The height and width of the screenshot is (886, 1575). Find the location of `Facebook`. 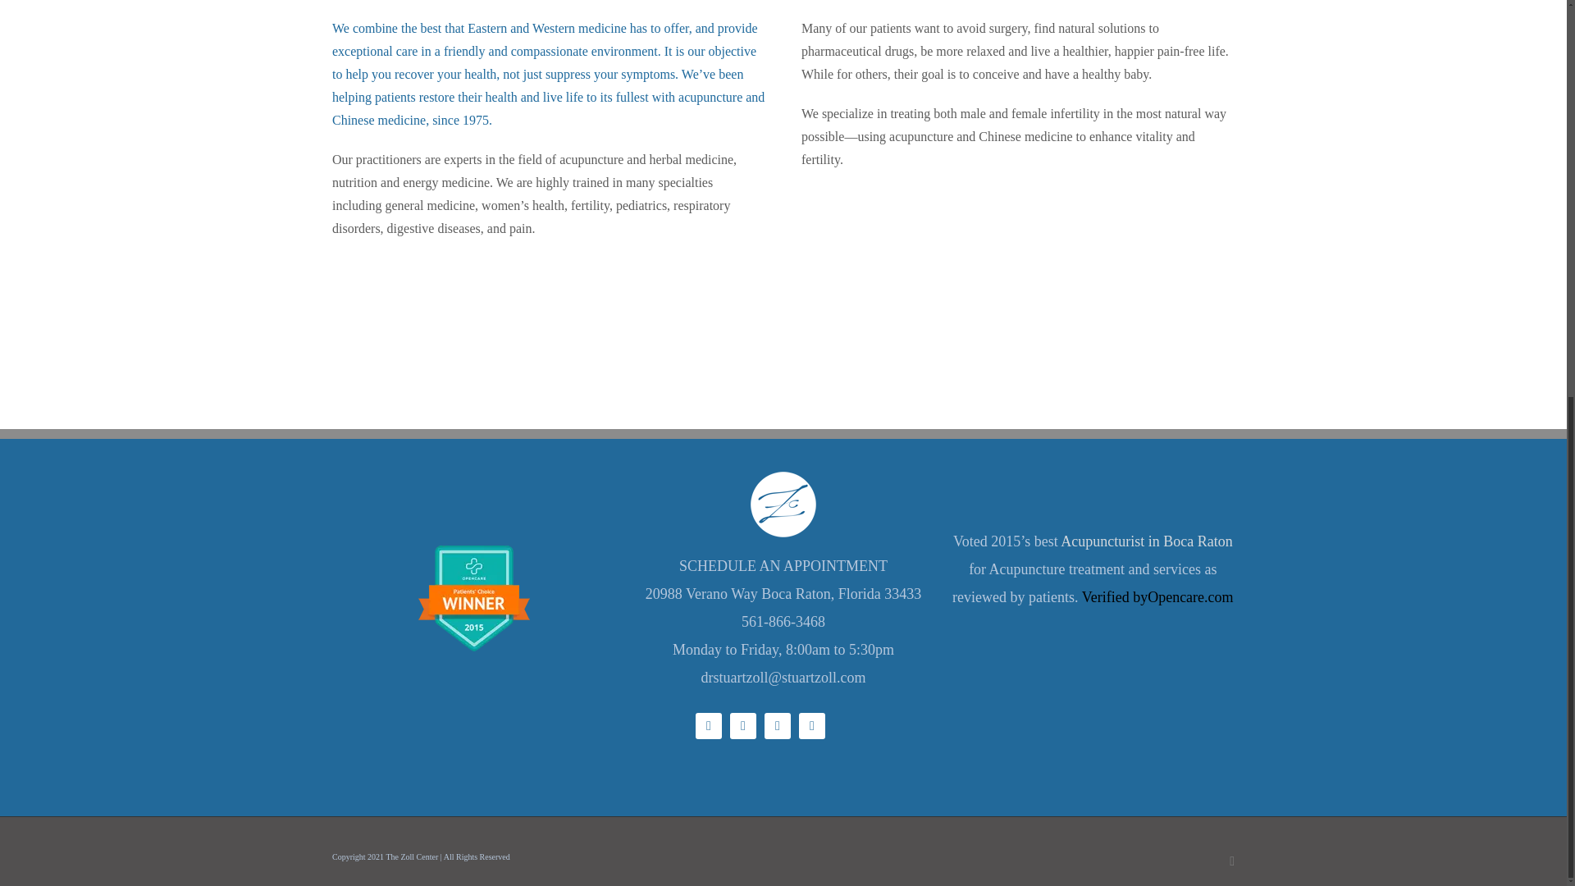

Facebook is located at coordinates (709, 725).